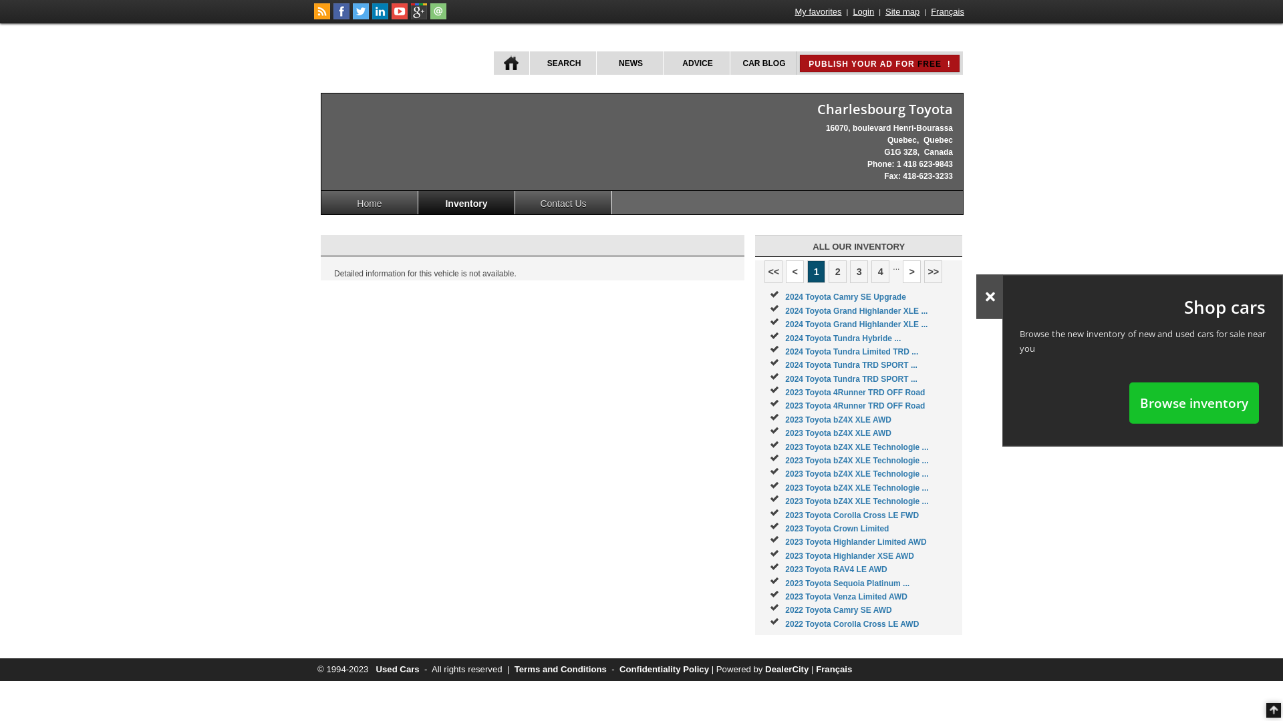 The image size is (1283, 721). What do you see at coordinates (838, 433) in the screenshot?
I see `2023 Toyota bZ4X XLE AWD` at bounding box center [838, 433].